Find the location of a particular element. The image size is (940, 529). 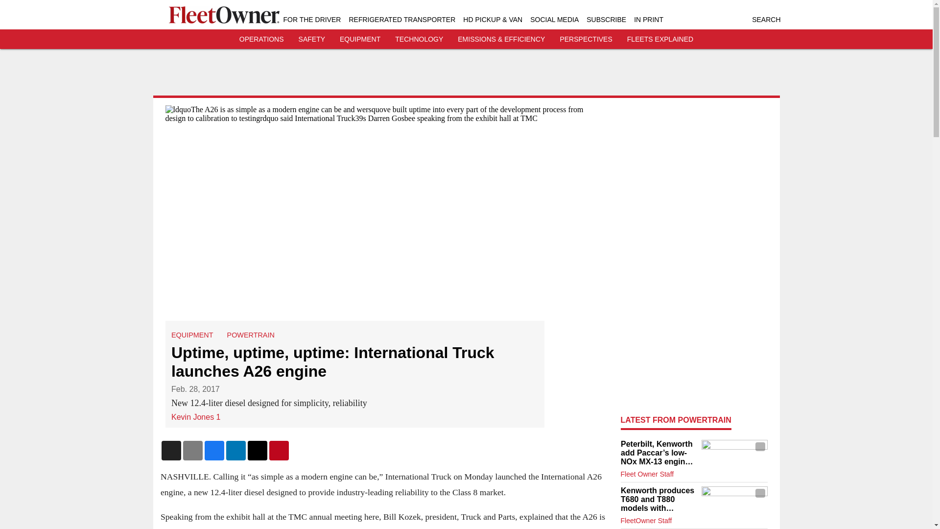

EQUIPMENT is located at coordinates (360, 39).